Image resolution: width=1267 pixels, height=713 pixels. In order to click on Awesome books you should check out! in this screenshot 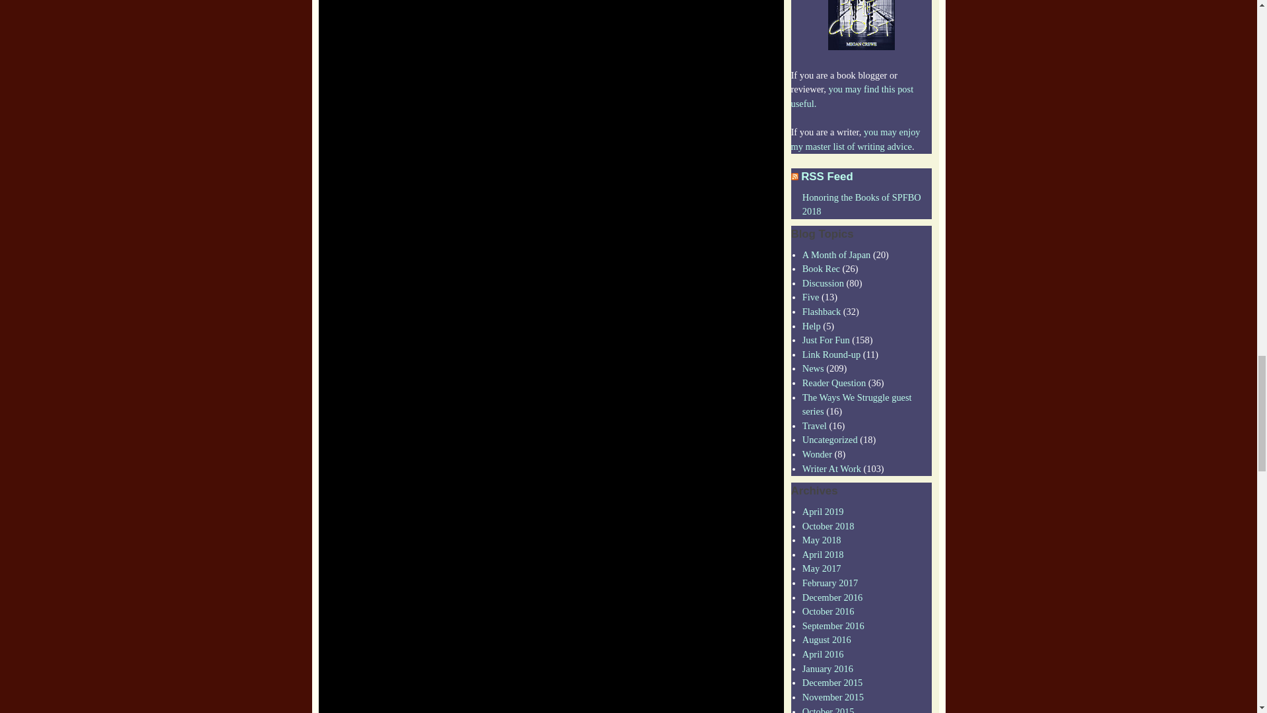, I will do `click(821, 268)`.